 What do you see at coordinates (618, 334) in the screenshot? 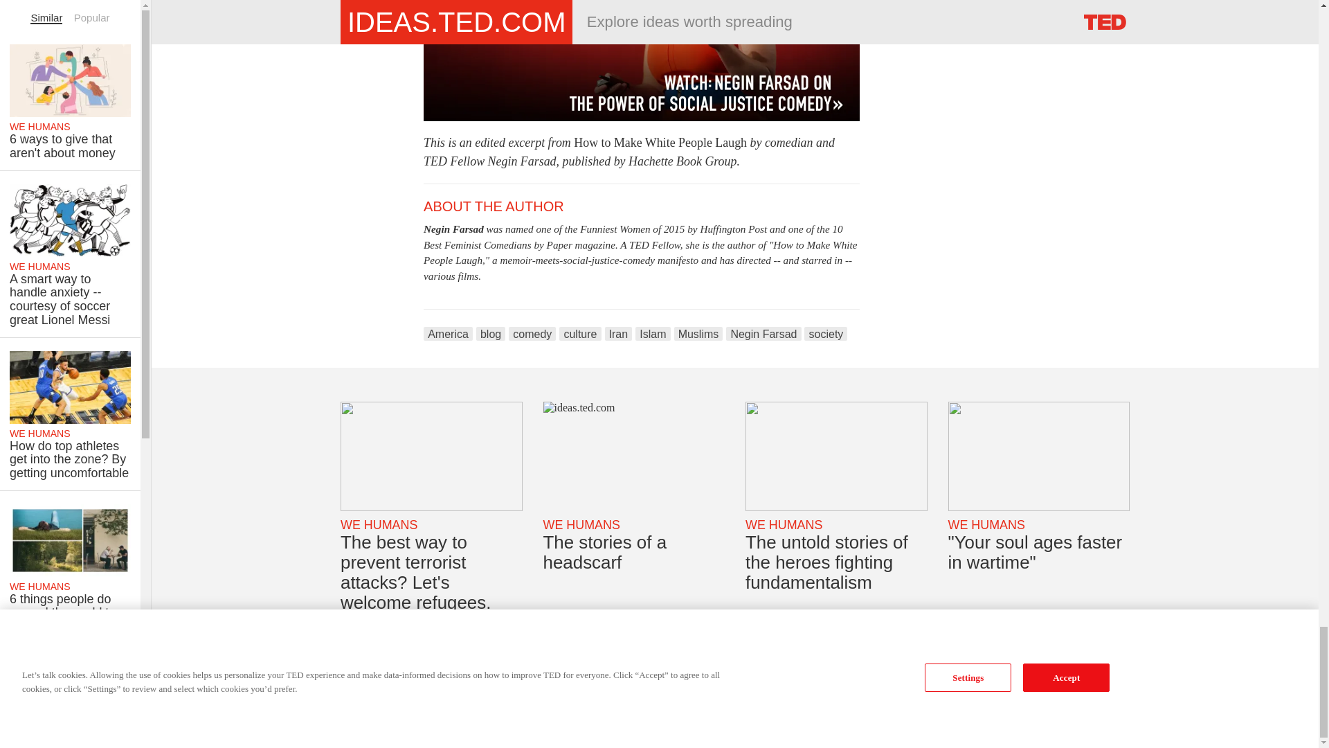
I see `Iran` at bounding box center [618, 334].